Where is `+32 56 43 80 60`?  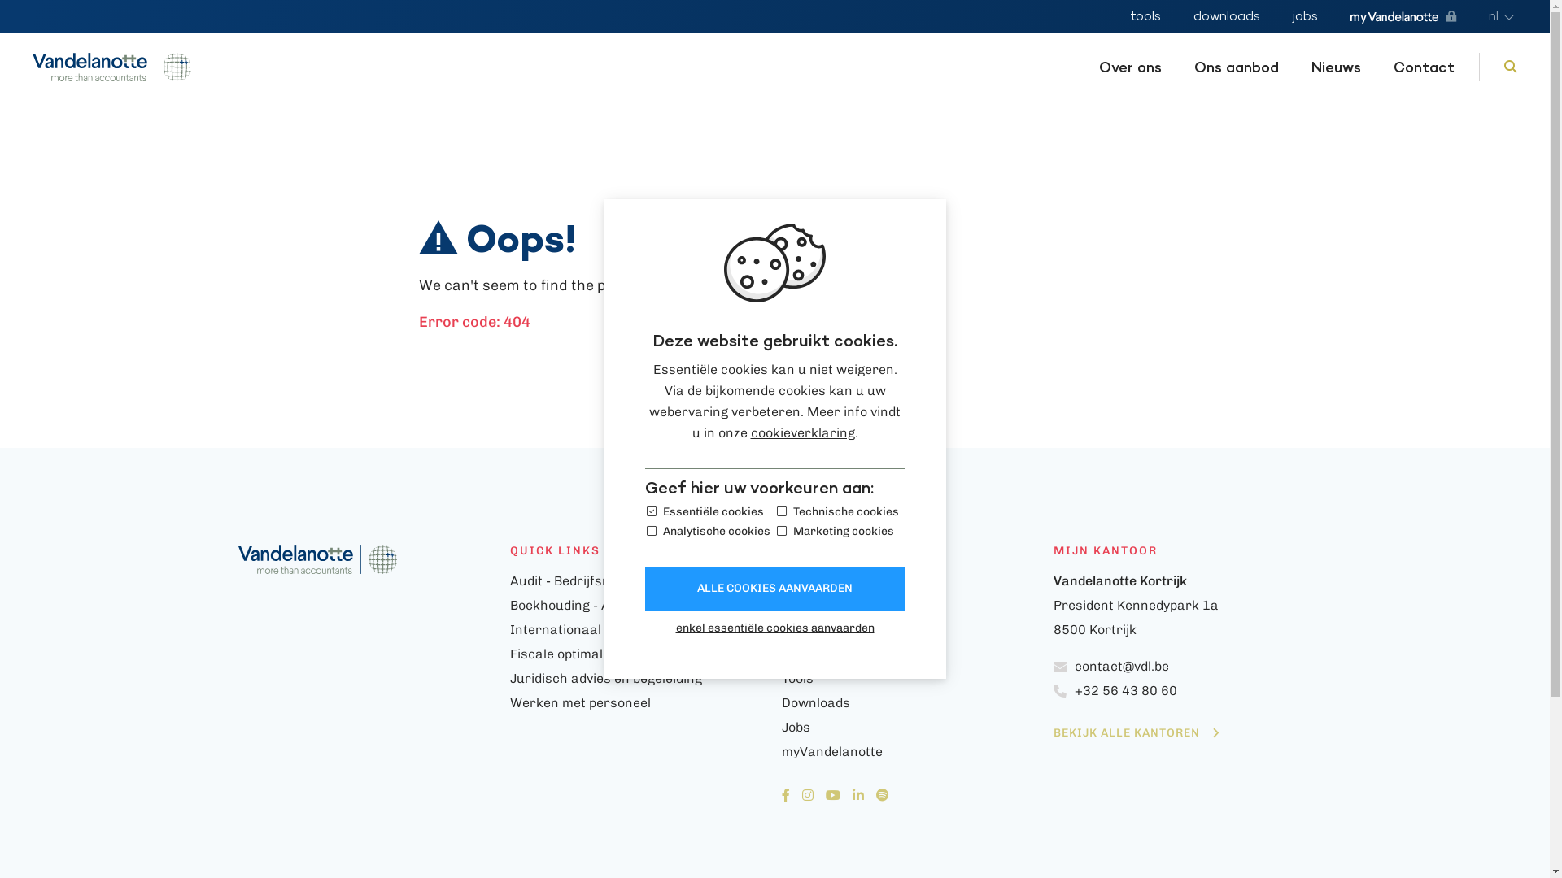 +32 56 43 80 60 is located at coordinates (1182, 691).